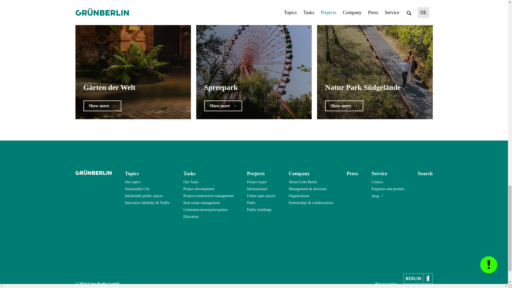 This screenshot has width=512, height=288. I want to click on Tasks, so click(189, 173).